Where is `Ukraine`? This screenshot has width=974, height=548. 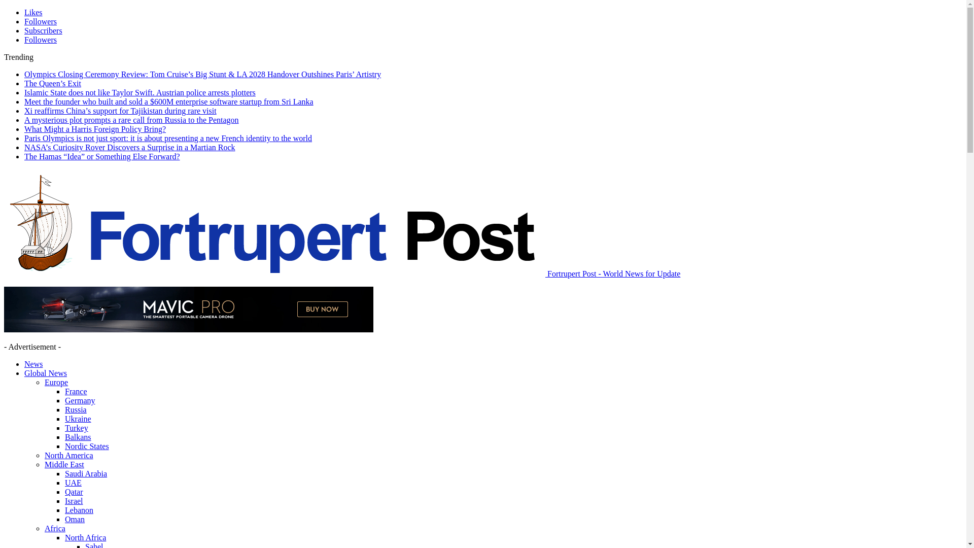 Ukraine is located at coordinates (78, 418).